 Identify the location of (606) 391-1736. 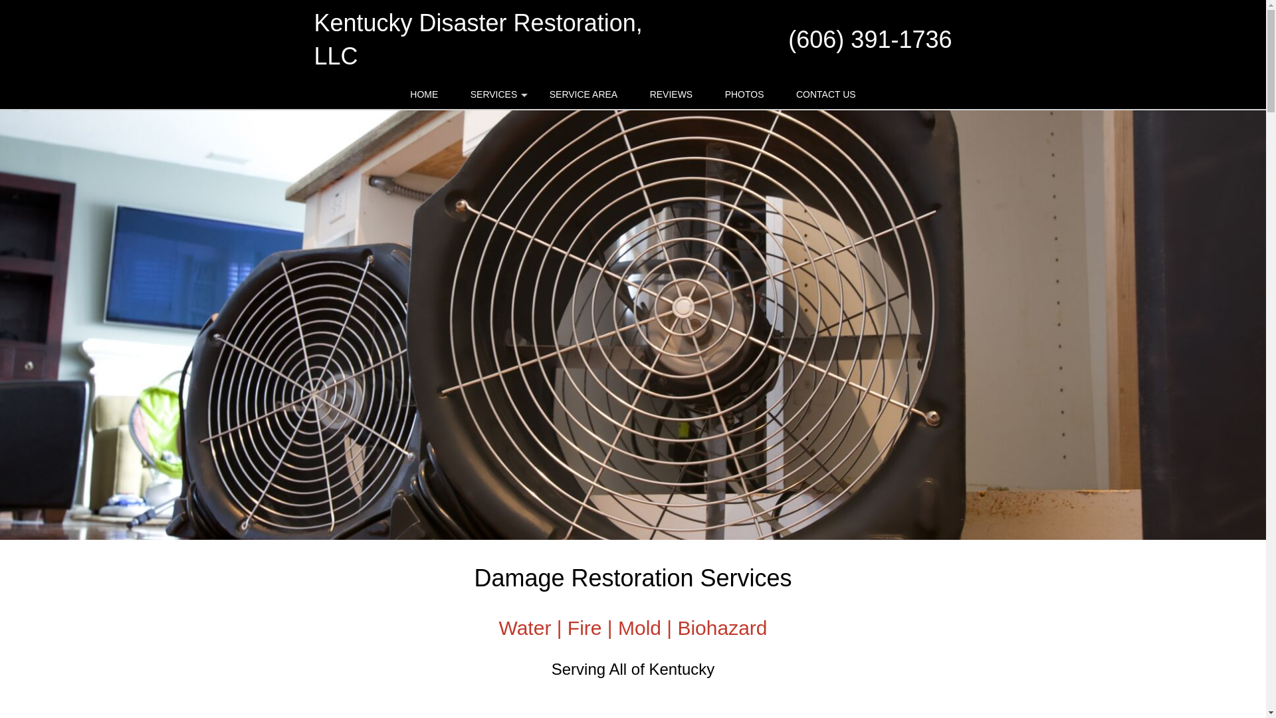
(870, 40).